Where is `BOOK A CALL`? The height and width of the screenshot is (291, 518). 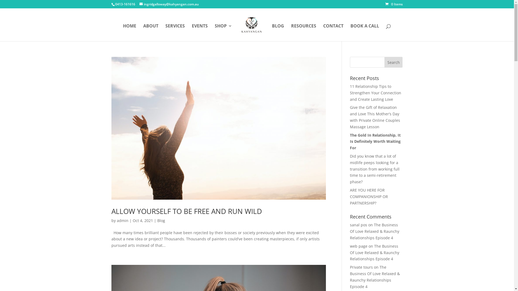 BOOK A CALL is located at coordinates (365, 33).